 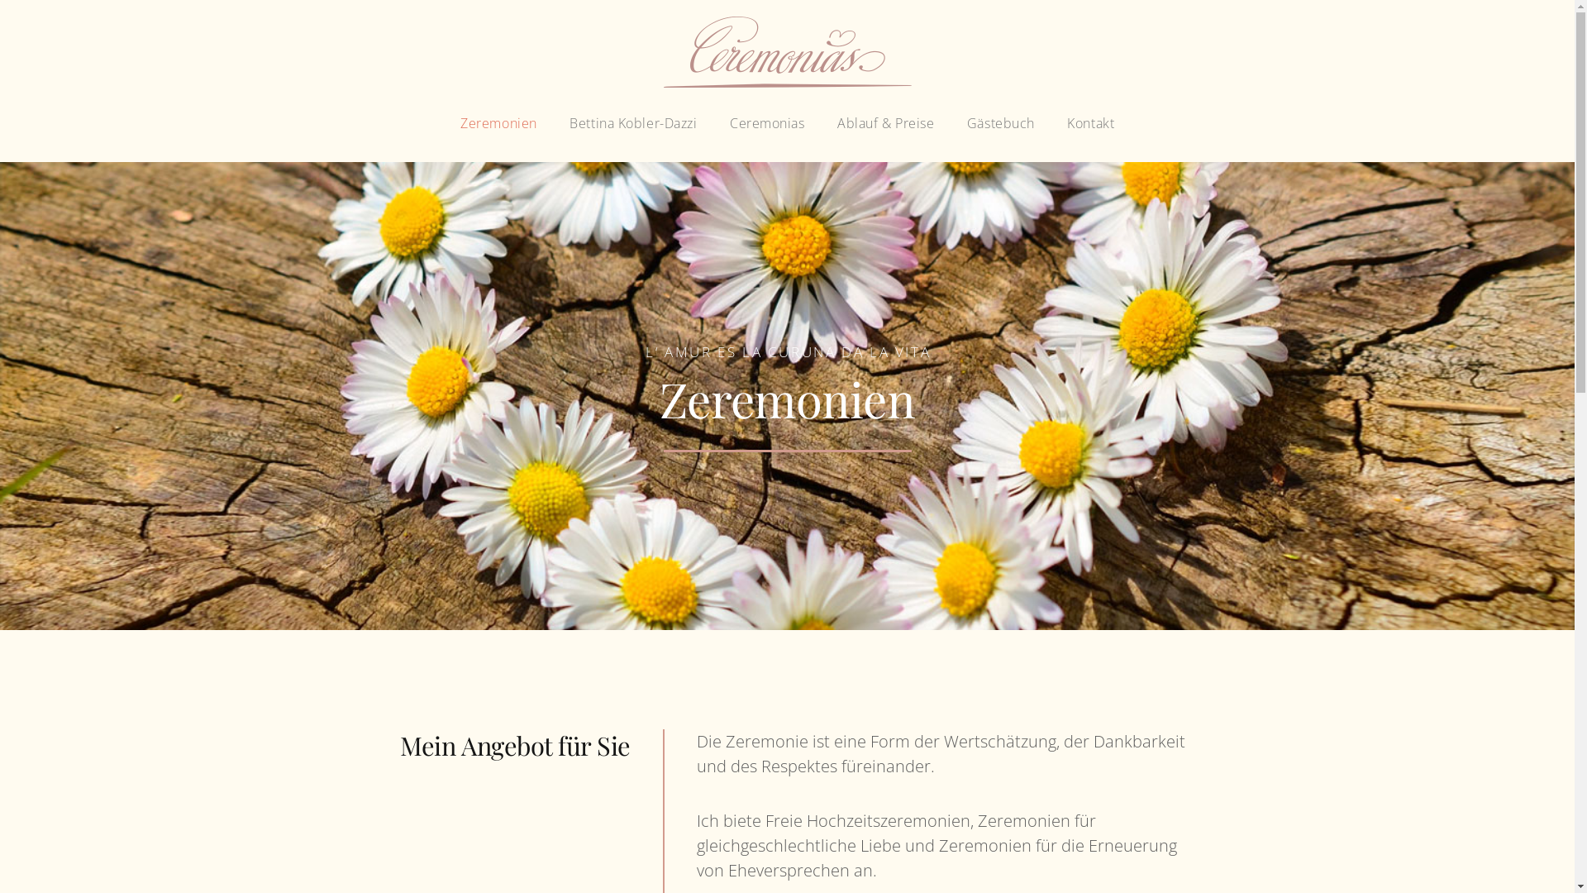 What do you see at coordinates (767, 125) in the screenshot?
I see `Ceremonias` at bounding box center [767, 125].